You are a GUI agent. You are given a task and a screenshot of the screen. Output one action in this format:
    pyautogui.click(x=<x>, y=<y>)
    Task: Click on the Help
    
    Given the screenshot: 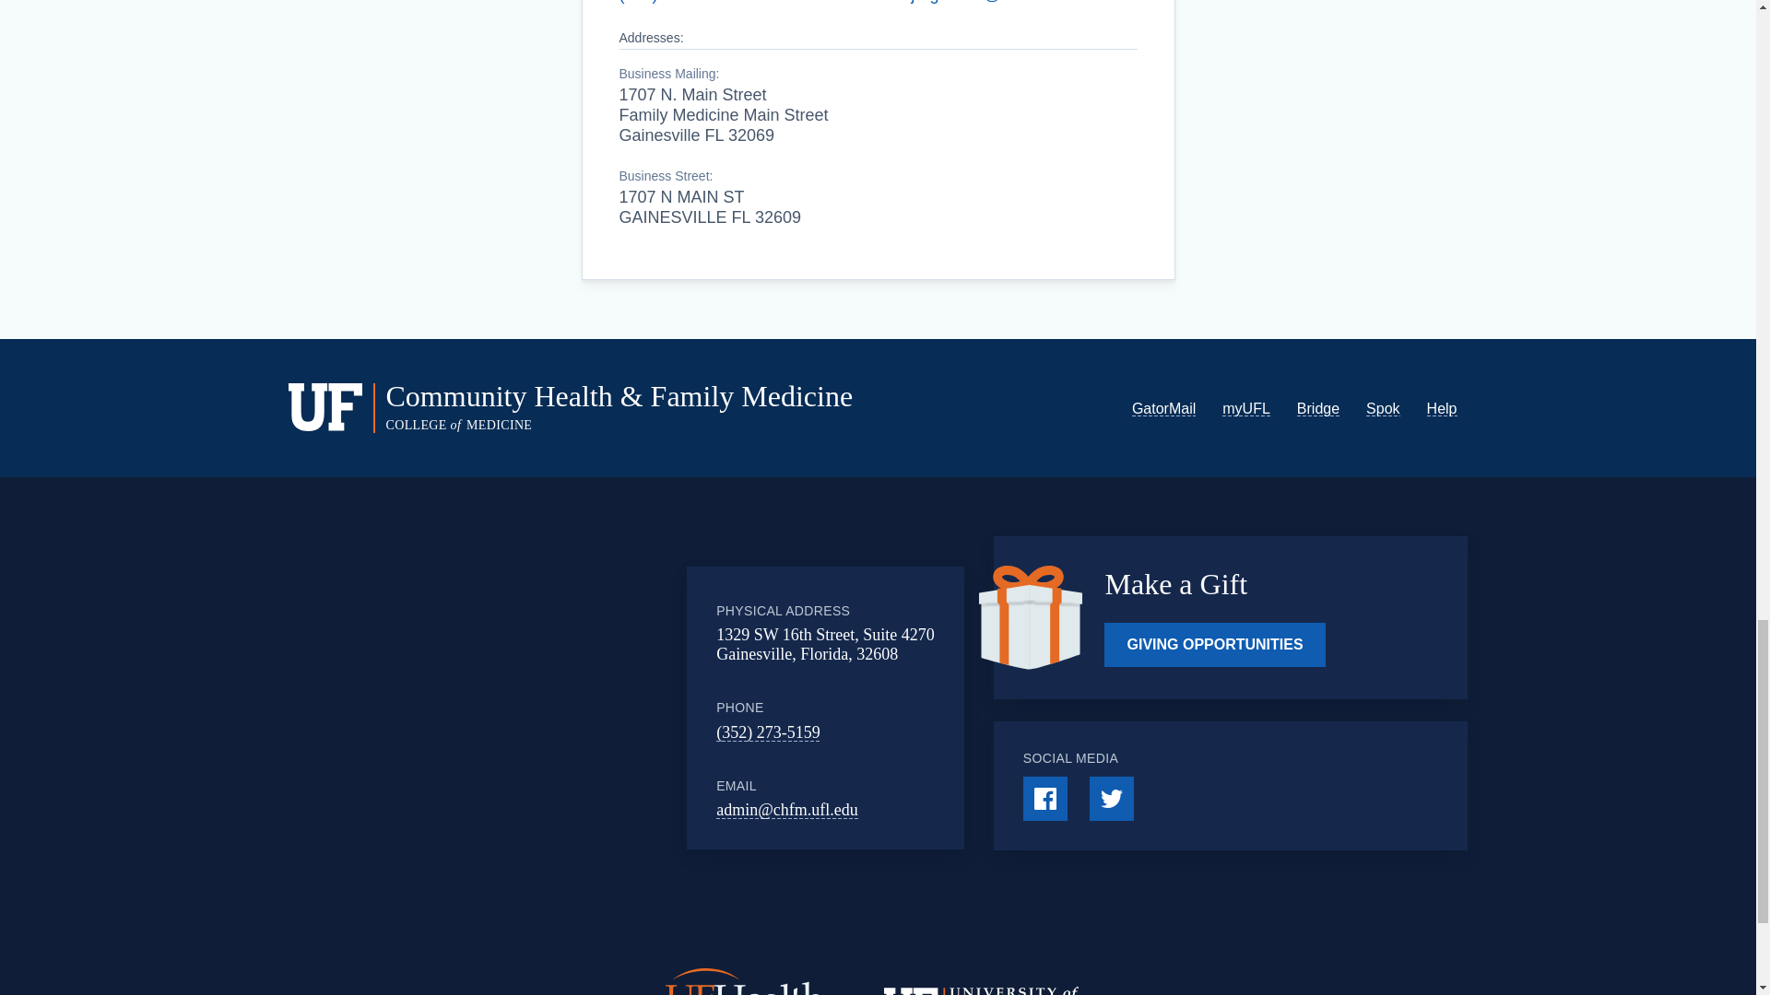 What is the action you would take?
    pyautogui.click(x=1442, y=409)
    